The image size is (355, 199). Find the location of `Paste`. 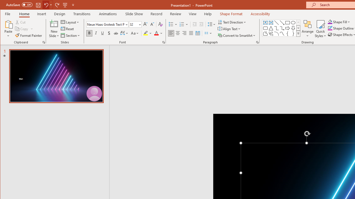

Paste is located at coordinates (8, 29).